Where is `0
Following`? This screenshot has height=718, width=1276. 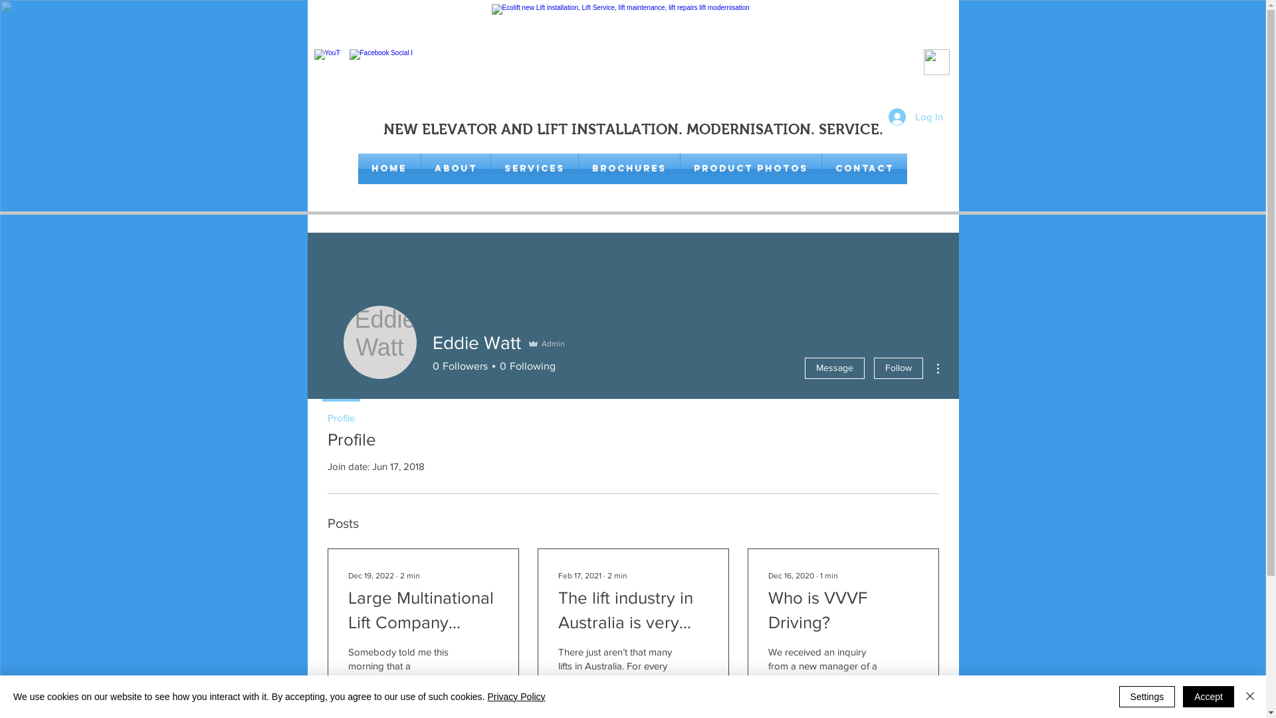
0
Following is located at coordinates (525, 366).